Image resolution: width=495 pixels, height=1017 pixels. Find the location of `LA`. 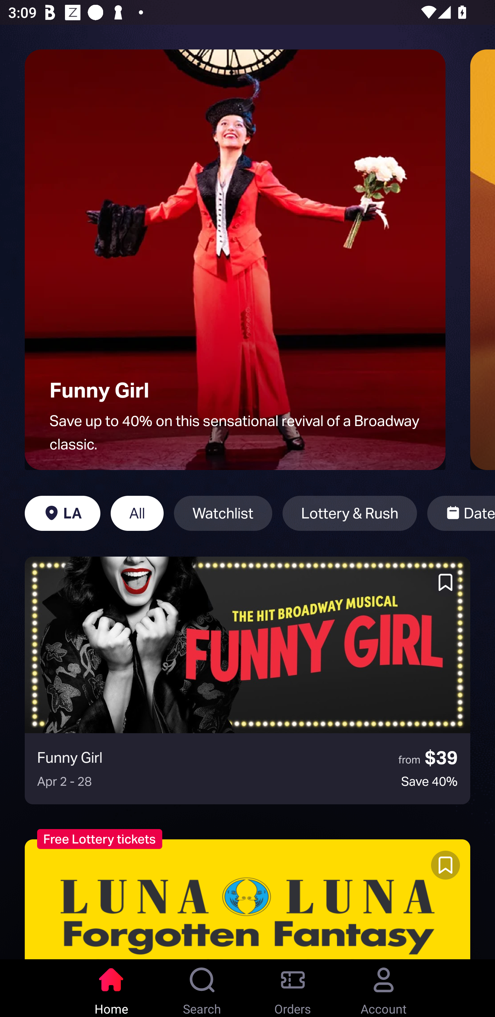

LA is located at coordinates (63, 513).